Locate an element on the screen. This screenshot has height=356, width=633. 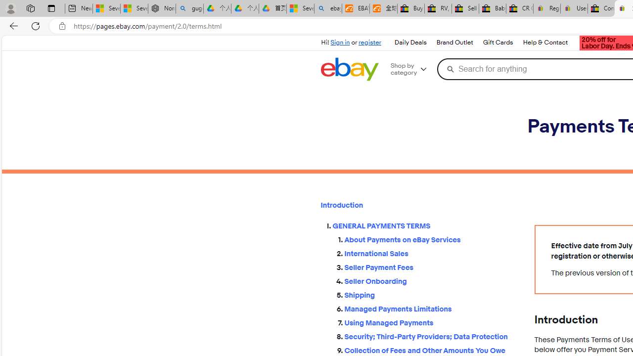
Introduction is located at coordinates (419, 205).